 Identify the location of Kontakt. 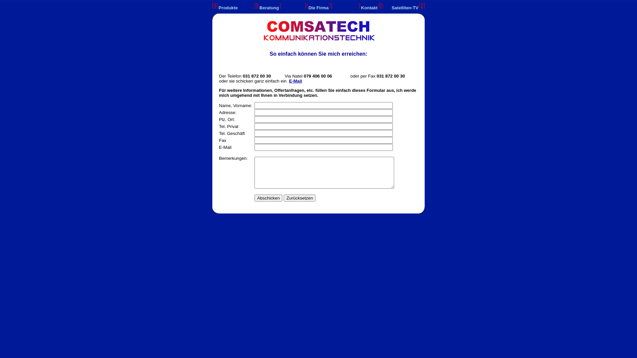
(369, 8).